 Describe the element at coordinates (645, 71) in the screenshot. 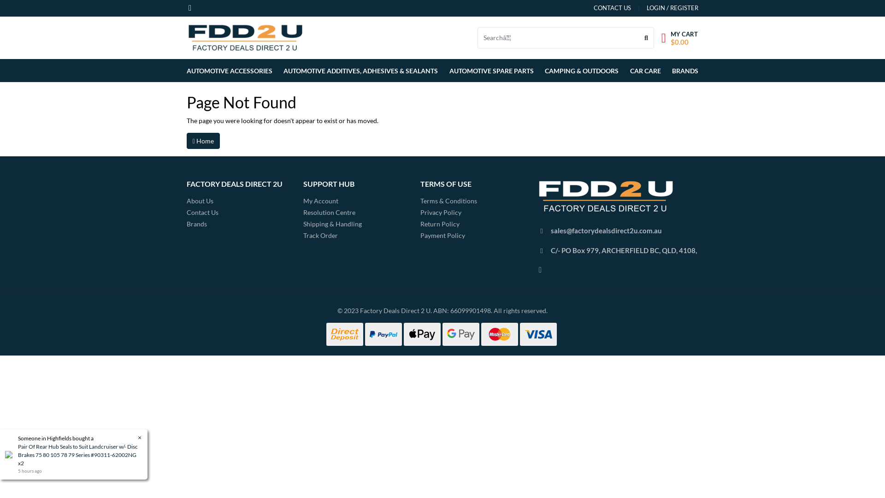

I see `CAR CARE` at that location.